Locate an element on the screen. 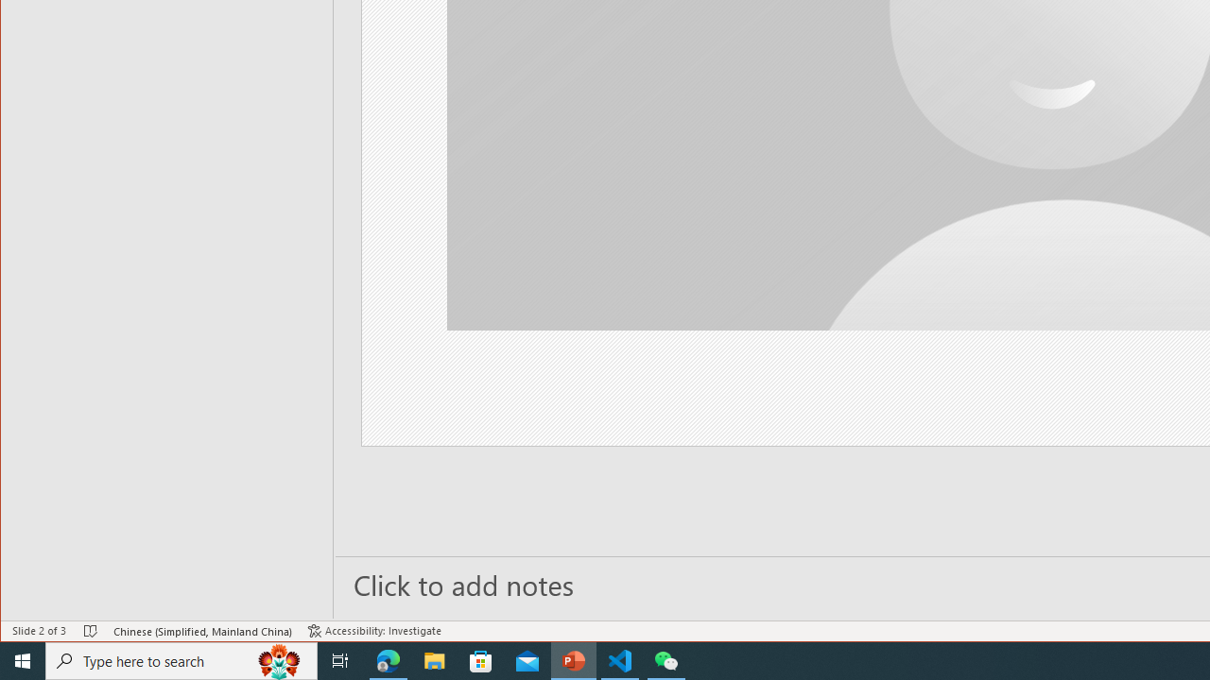 The width and height of the screenshot is (1210, 680). WeChat - 1 running window is located at coordinates (665, 661).